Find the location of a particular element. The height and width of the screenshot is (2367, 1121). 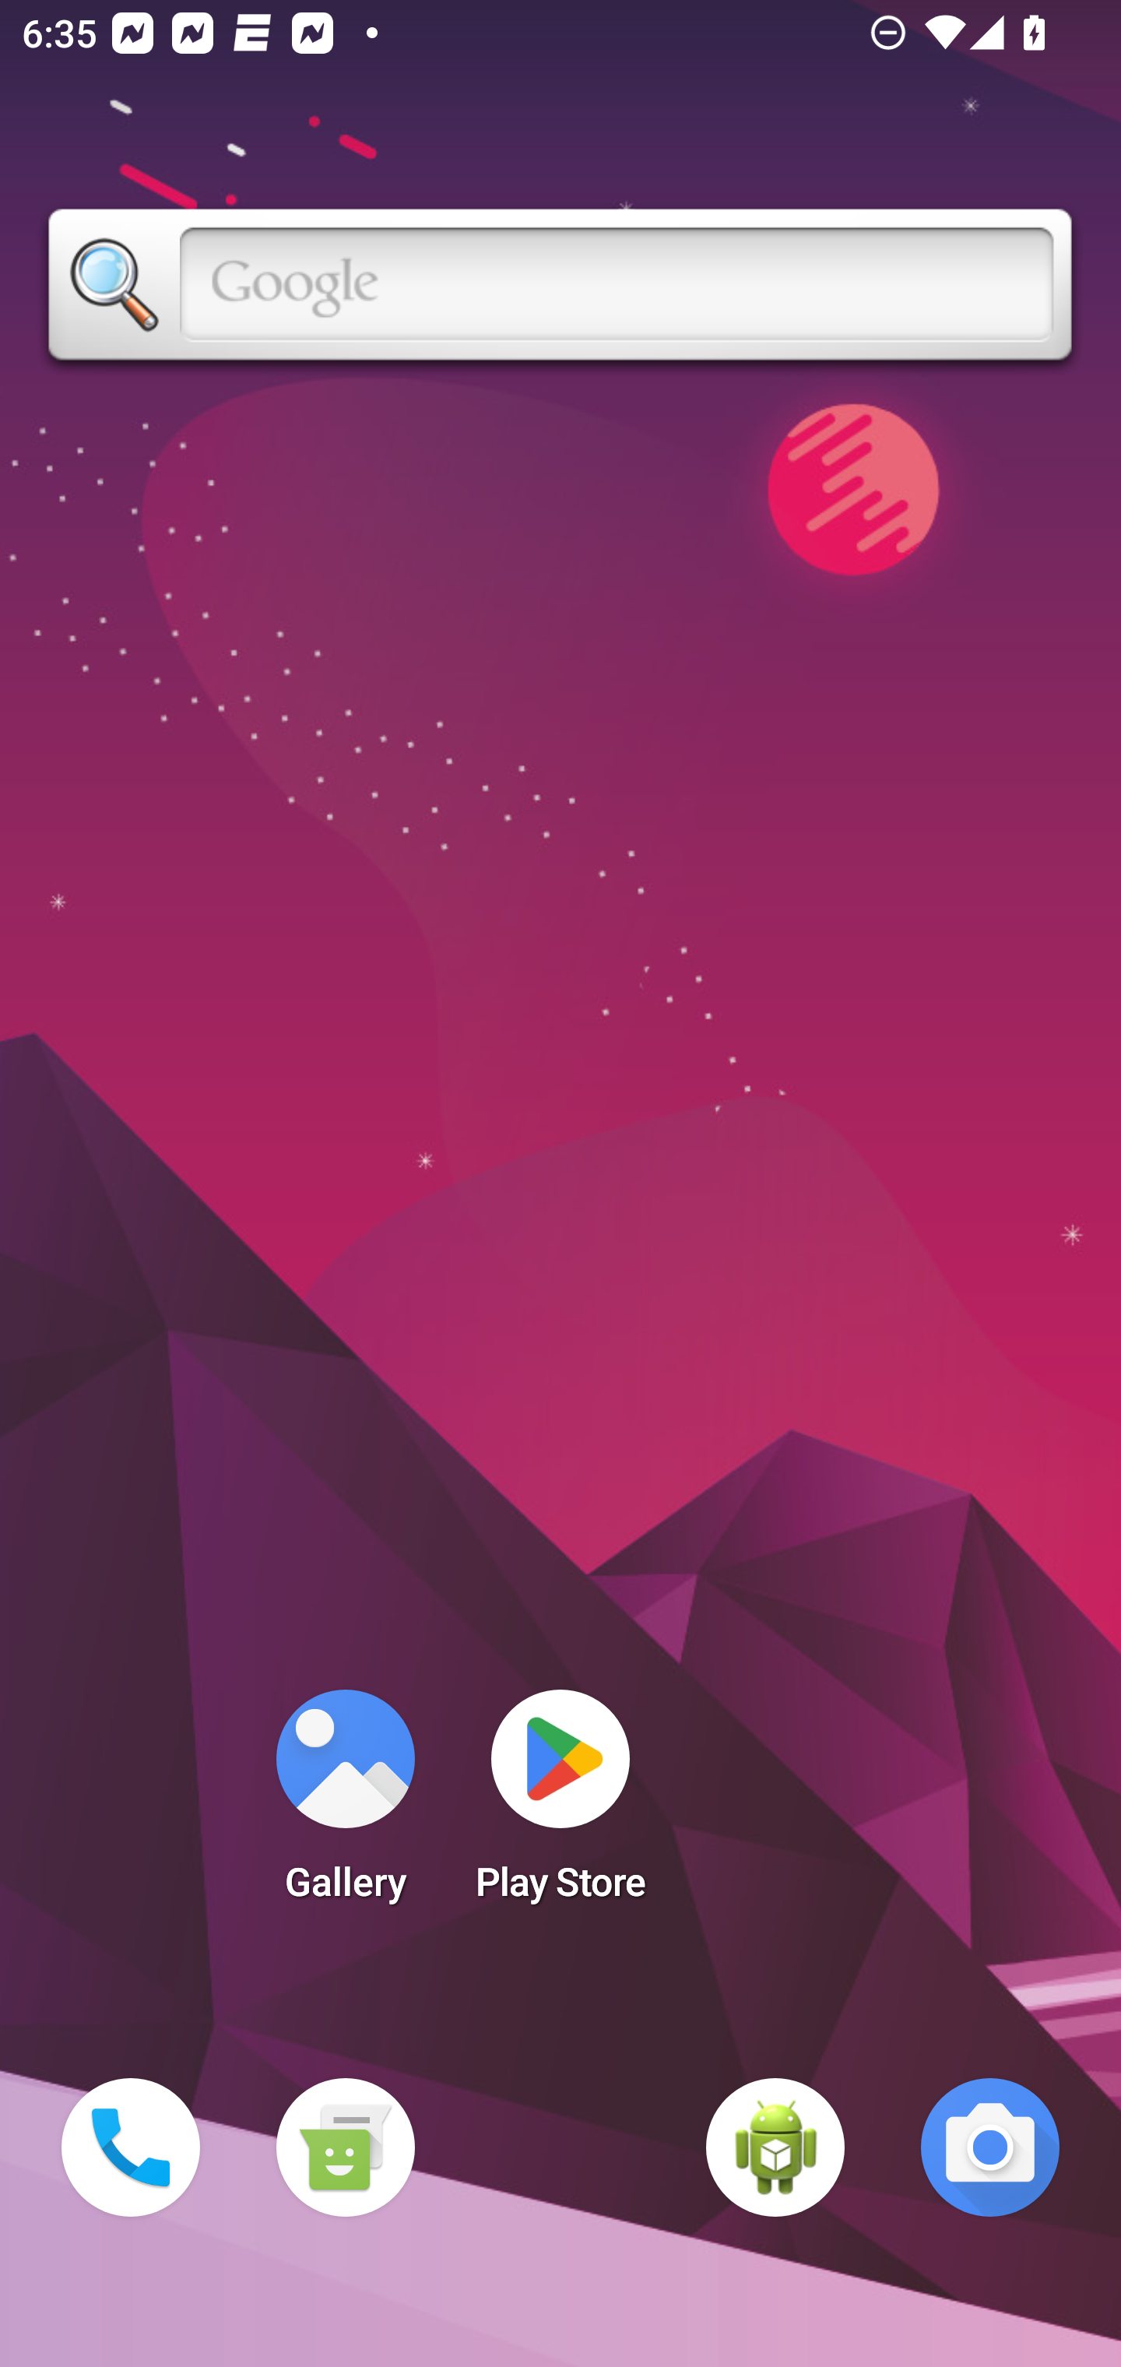

Phone is located at coordinates (131, 2147).